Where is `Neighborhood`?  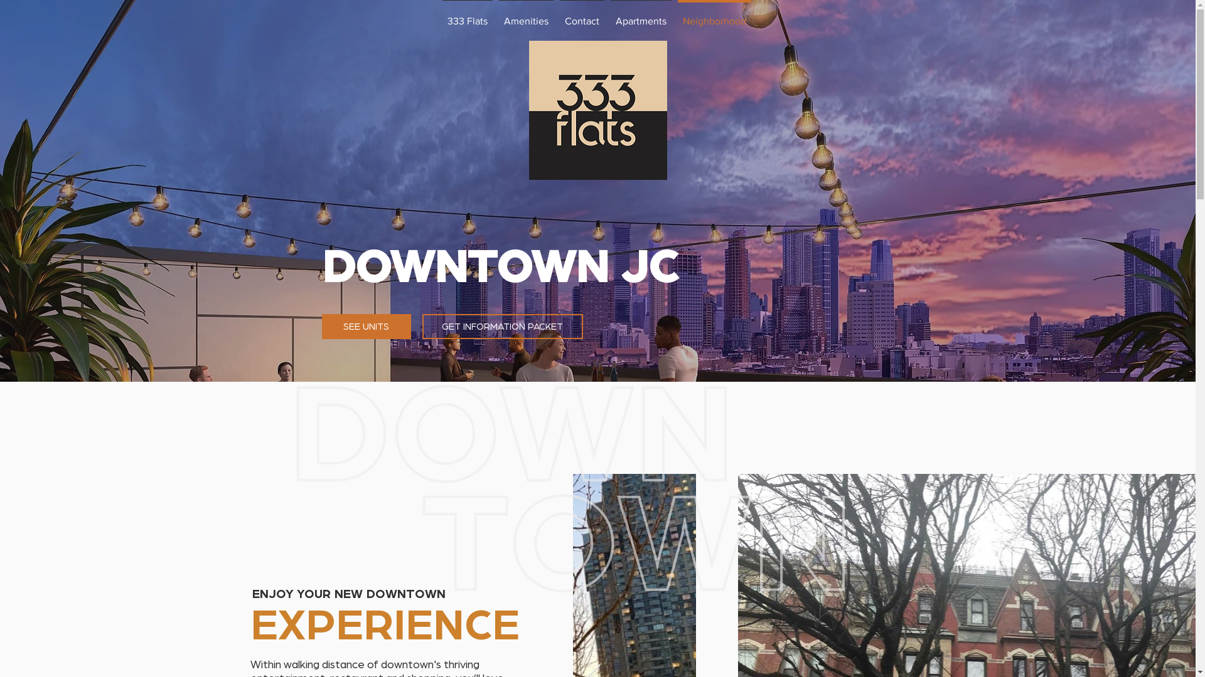 Neighborhood is located at coordinates (714, 16).